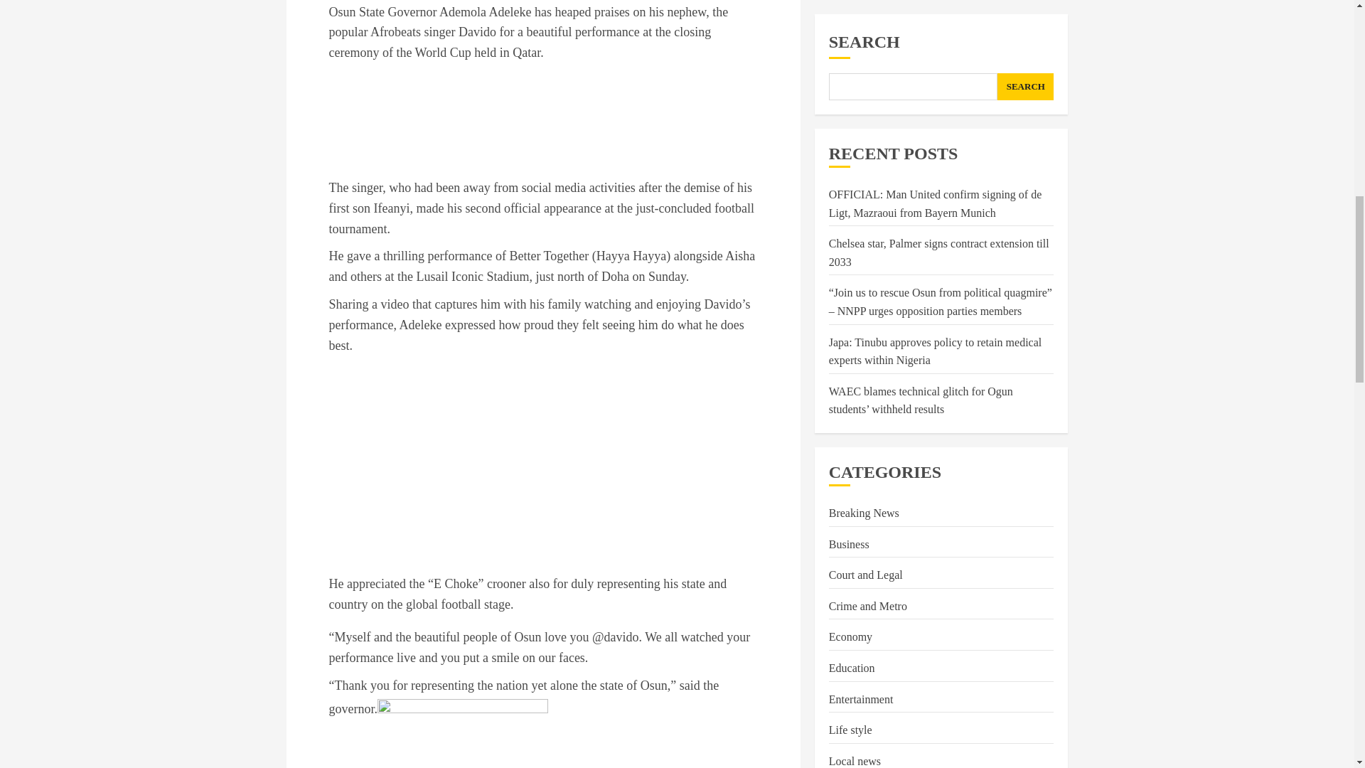 Image resolution: width=1365 pixels, height=768 pixels. I want to click on Economy, so click(850, 464).